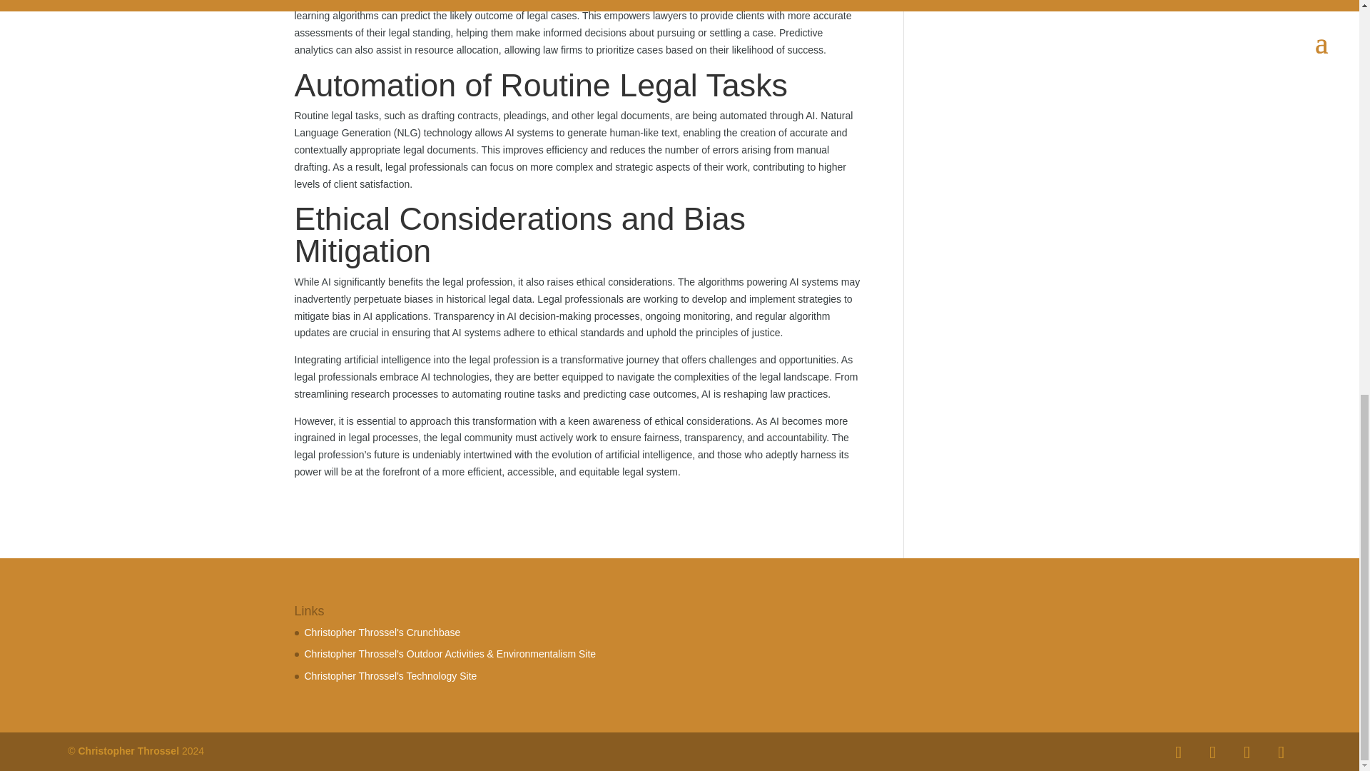  I want to click on Christopher Throssel's Crunchbase, so click(382, 633).